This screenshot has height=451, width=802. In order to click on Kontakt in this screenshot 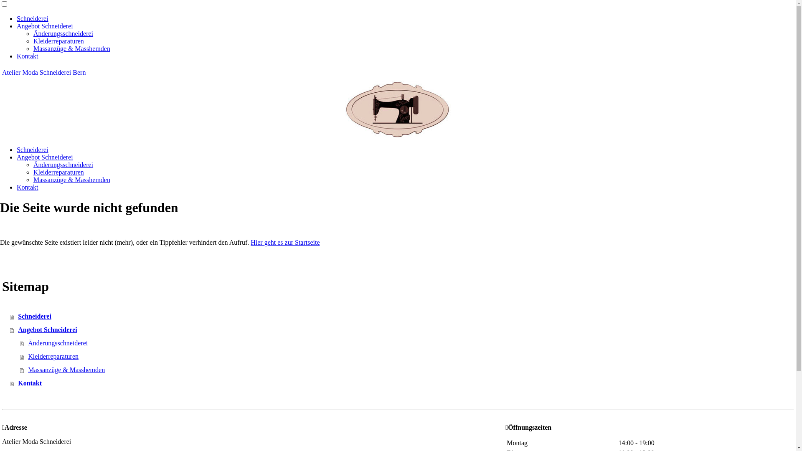, I will do `click(28, 187)`.